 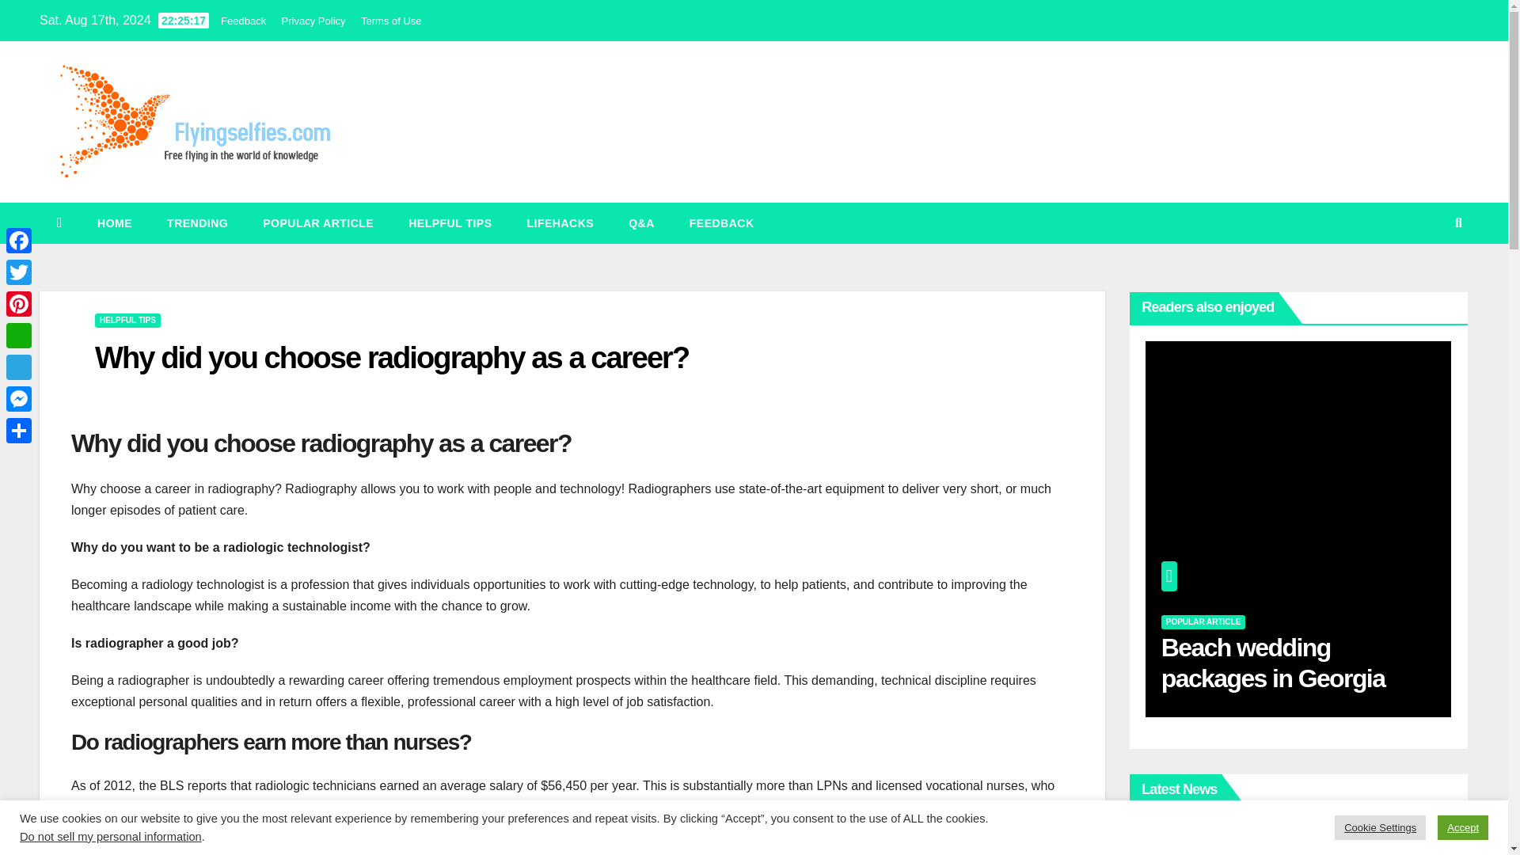 I want to click on Why did you choose radiography as a career?, so click(x=391, y=358).